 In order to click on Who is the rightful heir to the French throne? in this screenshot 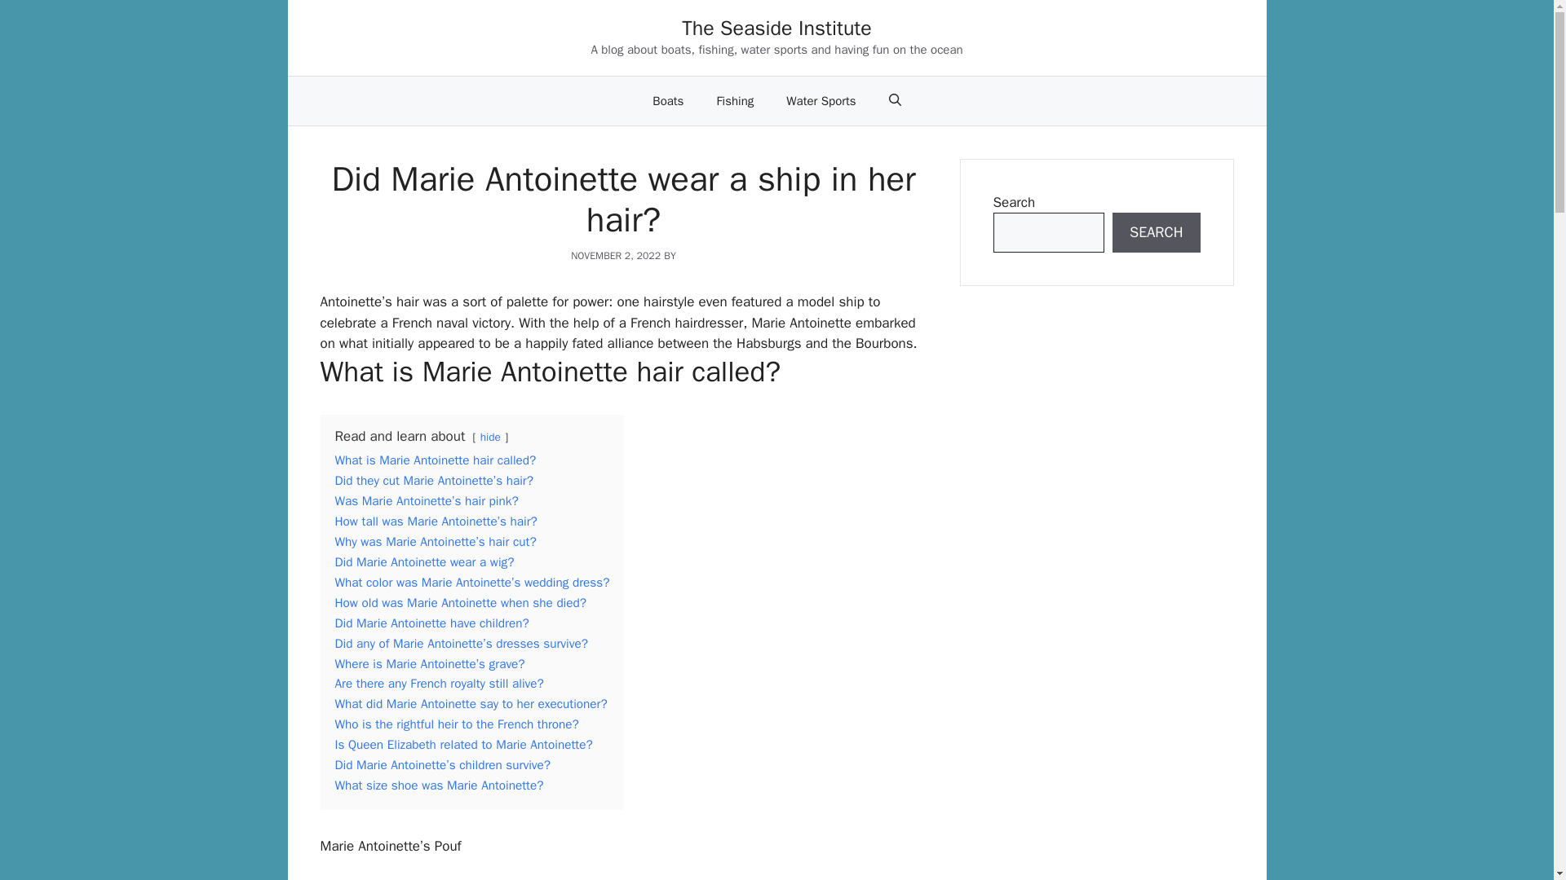, I will do `click(456, 724)`.